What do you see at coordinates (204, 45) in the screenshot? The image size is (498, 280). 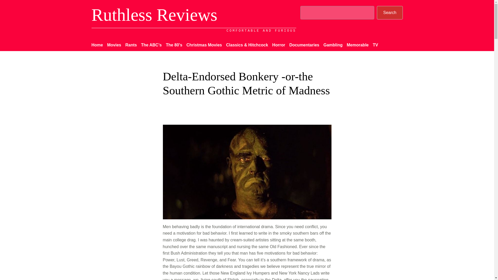 I see `Christmas Movies` at bounding box center [204, 45].